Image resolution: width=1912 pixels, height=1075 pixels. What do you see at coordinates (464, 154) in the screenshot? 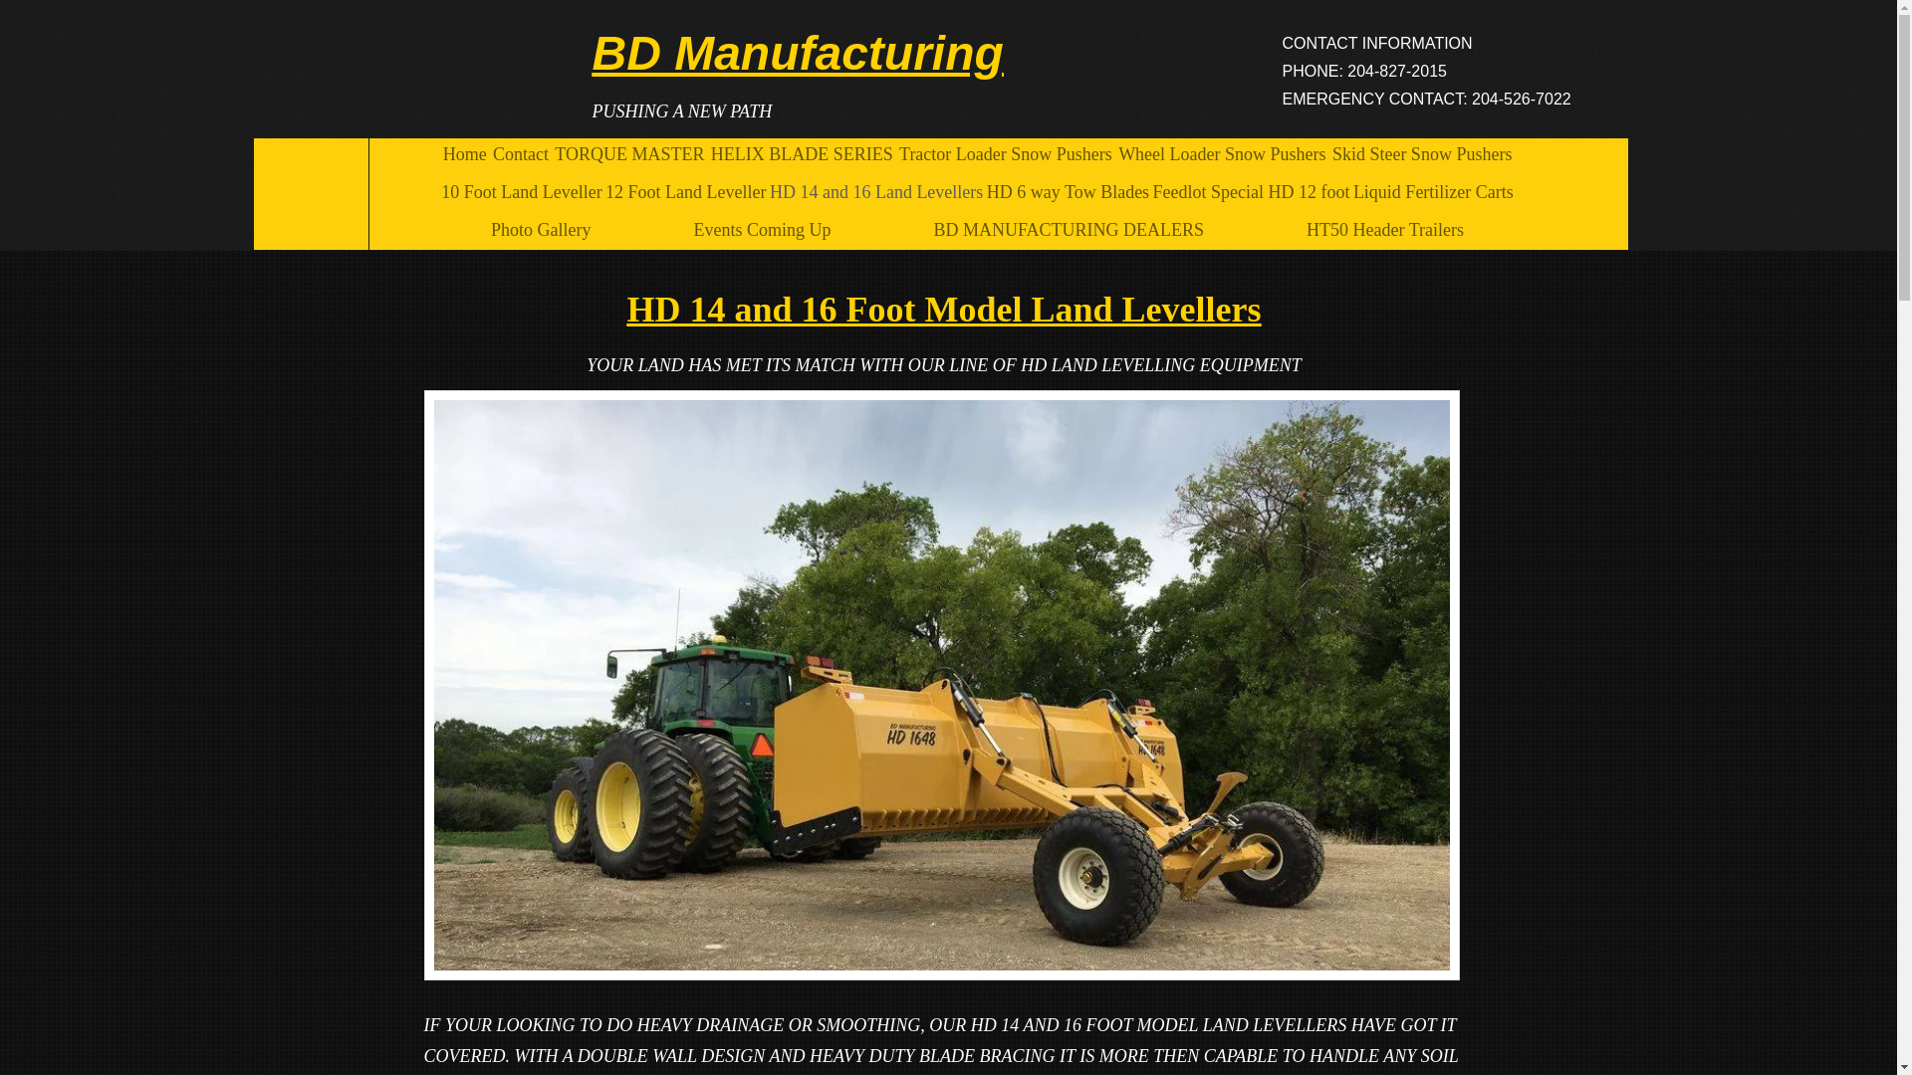
I see `Home` at bounding box center [464, 154].